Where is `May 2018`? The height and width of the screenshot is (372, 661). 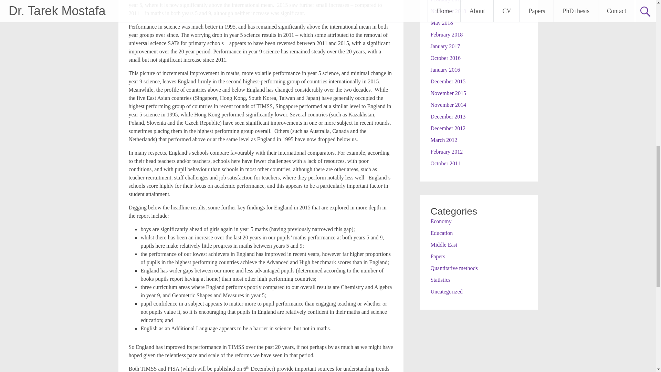 May 2018 is located at coordinates (441, 23).